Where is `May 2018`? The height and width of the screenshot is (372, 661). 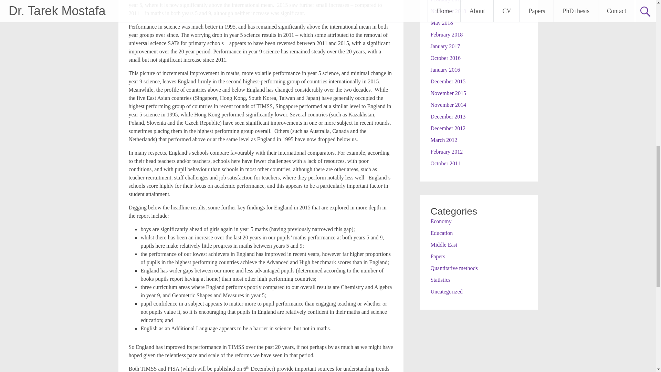 May 2018 is located at coordinates (441, 23).